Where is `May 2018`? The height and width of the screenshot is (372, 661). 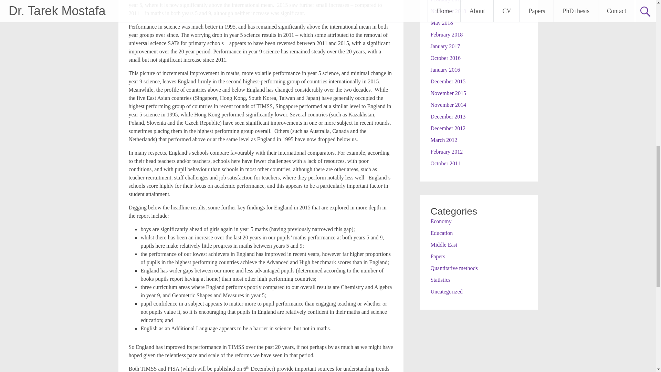 May 2018 is located at coordinates (441, 23).